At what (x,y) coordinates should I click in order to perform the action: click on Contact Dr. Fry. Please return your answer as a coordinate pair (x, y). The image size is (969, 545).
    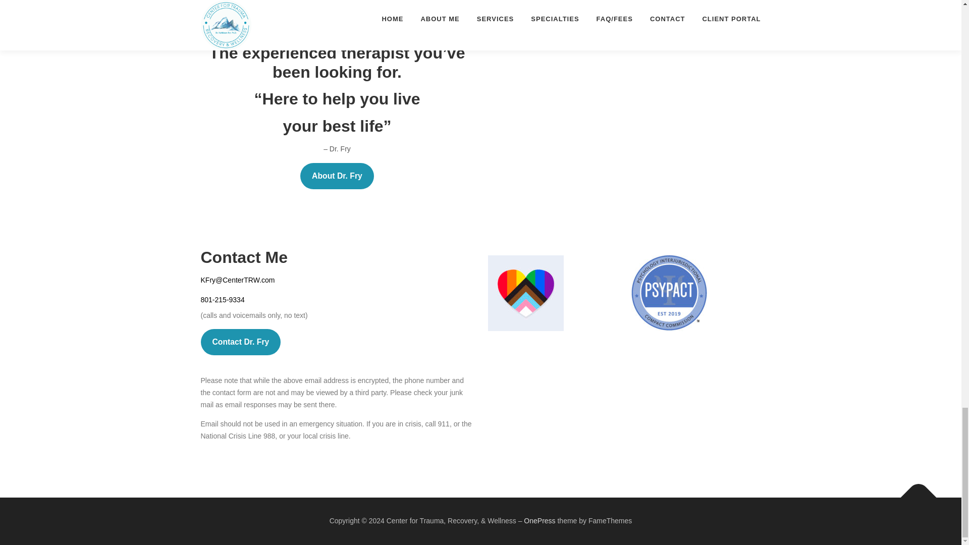
    Looking at the image, I should click on (240, 342).